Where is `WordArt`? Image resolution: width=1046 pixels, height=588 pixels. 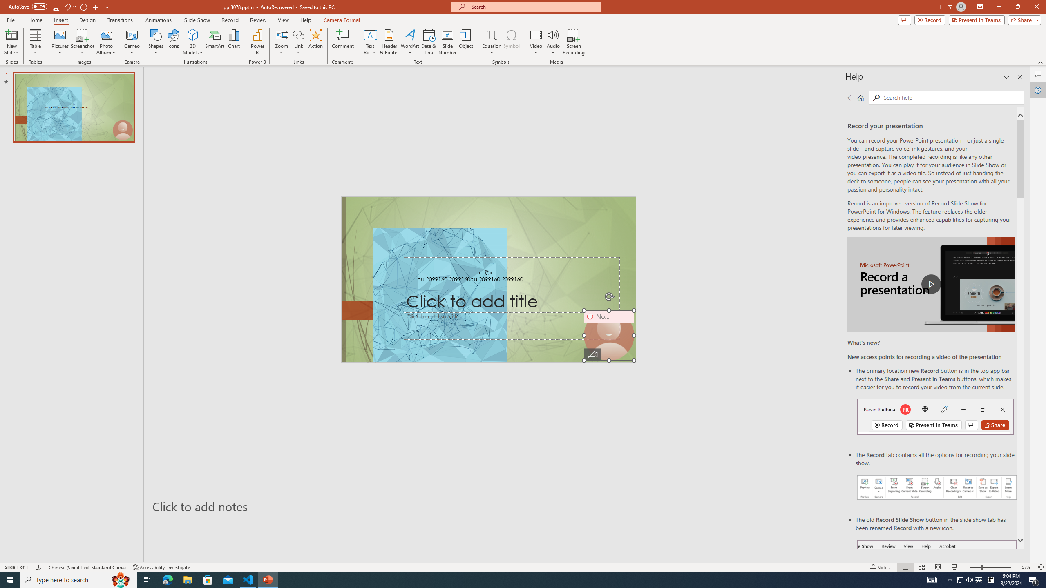 WordArt is located at coordinates (410, 42).